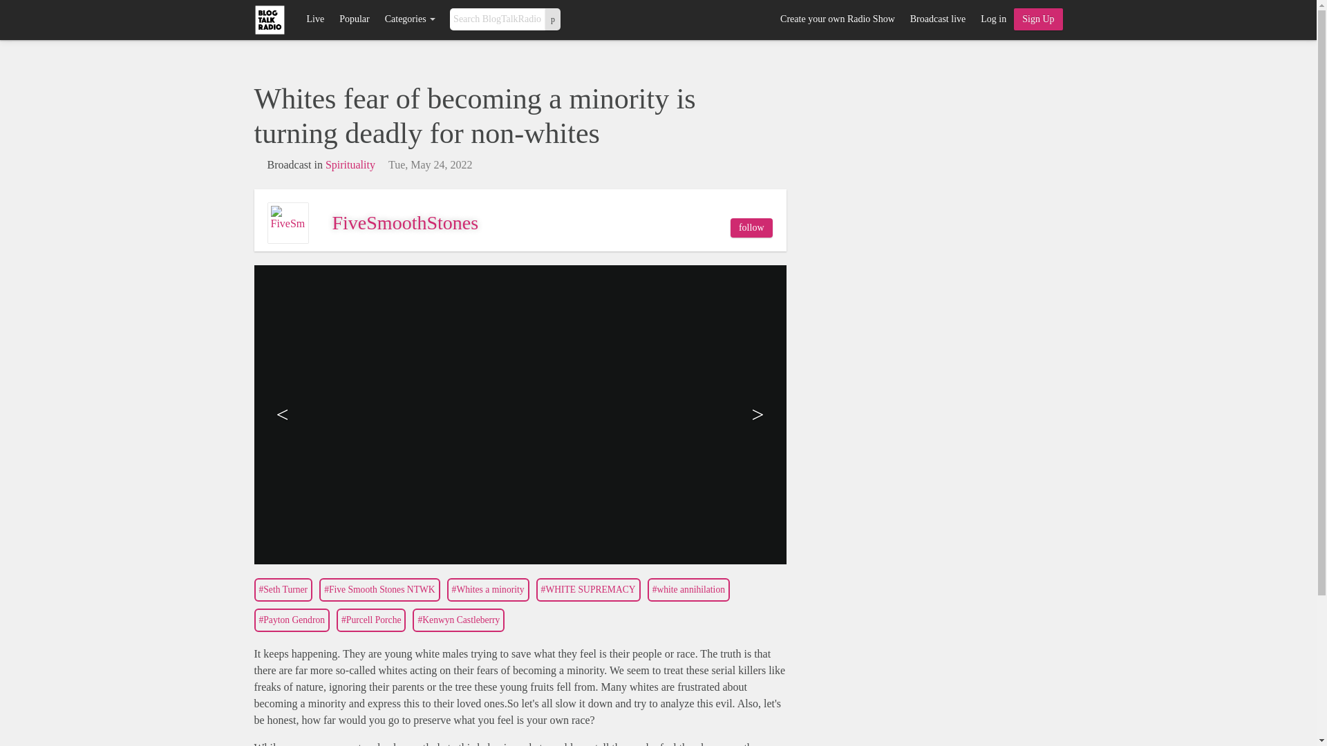 This screenshot has width=1327, height=746. I want to click on Follow FiveSmoothStones, so click(751, 228).